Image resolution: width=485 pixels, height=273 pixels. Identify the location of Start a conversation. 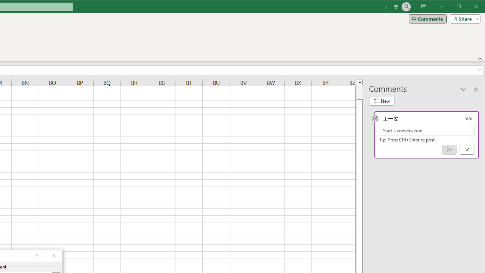
(427, 130).